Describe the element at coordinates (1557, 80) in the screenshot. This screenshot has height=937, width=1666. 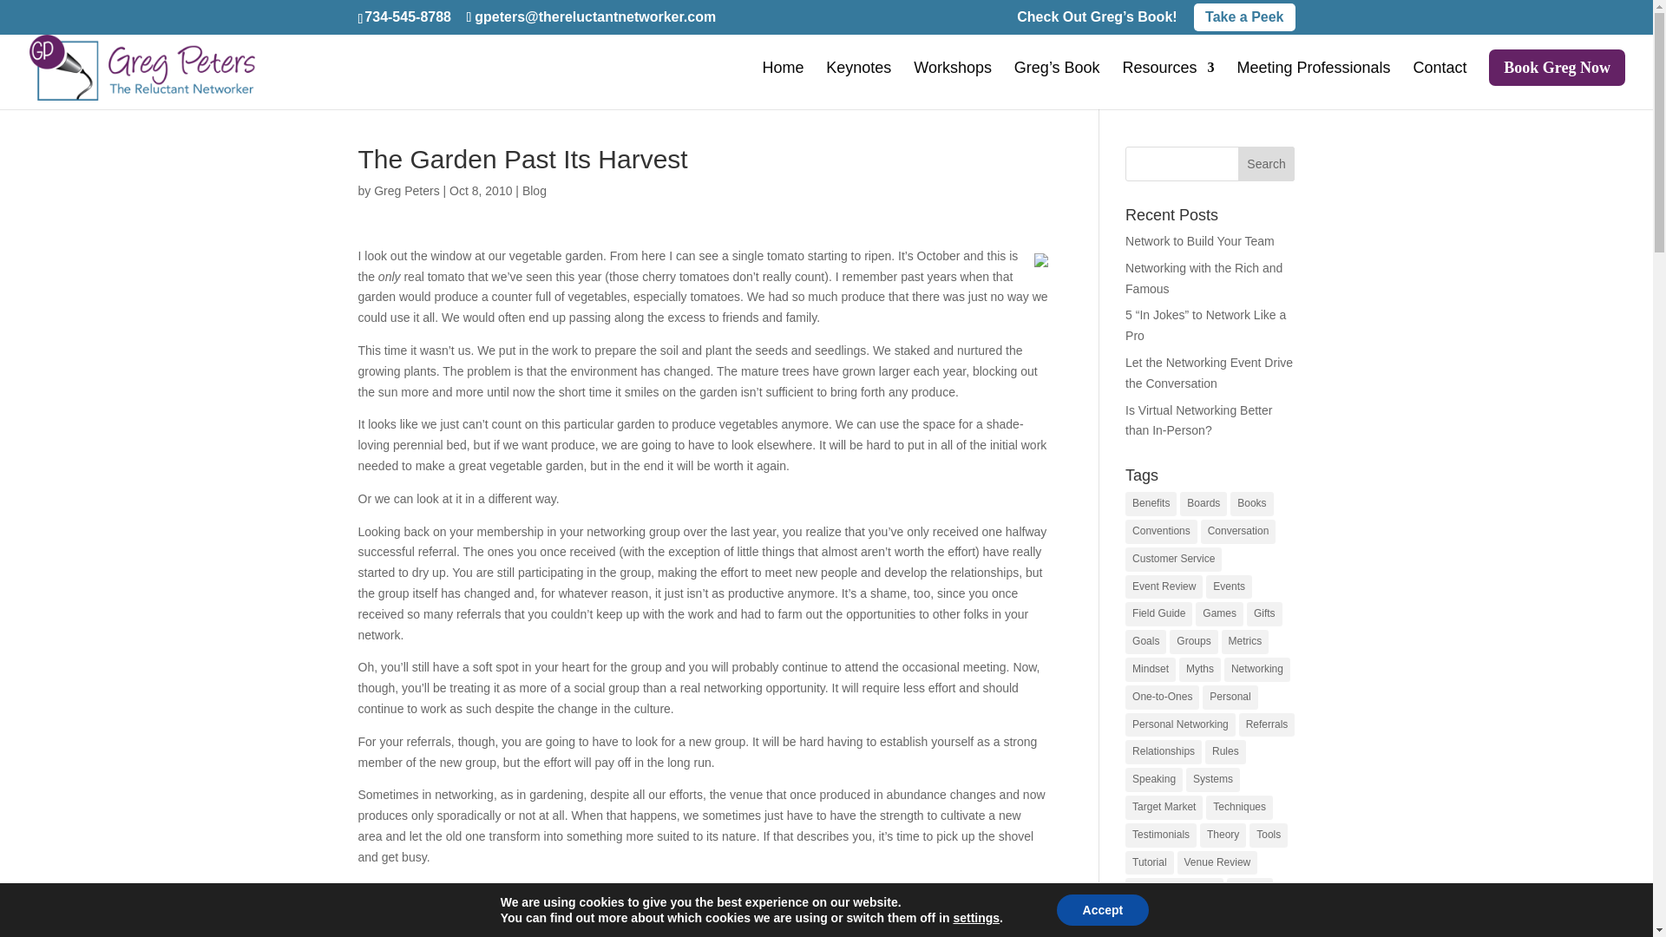
I see `Book Greg Now` at that location.